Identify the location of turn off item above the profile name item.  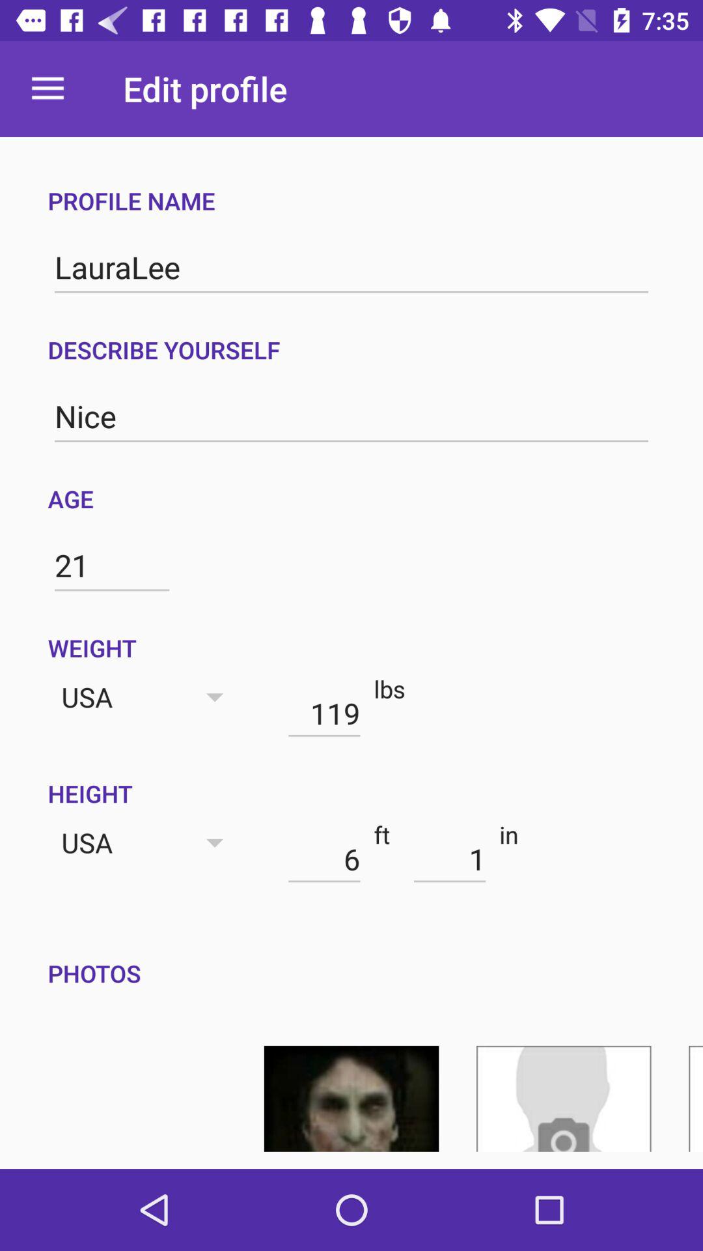
(48, 89).